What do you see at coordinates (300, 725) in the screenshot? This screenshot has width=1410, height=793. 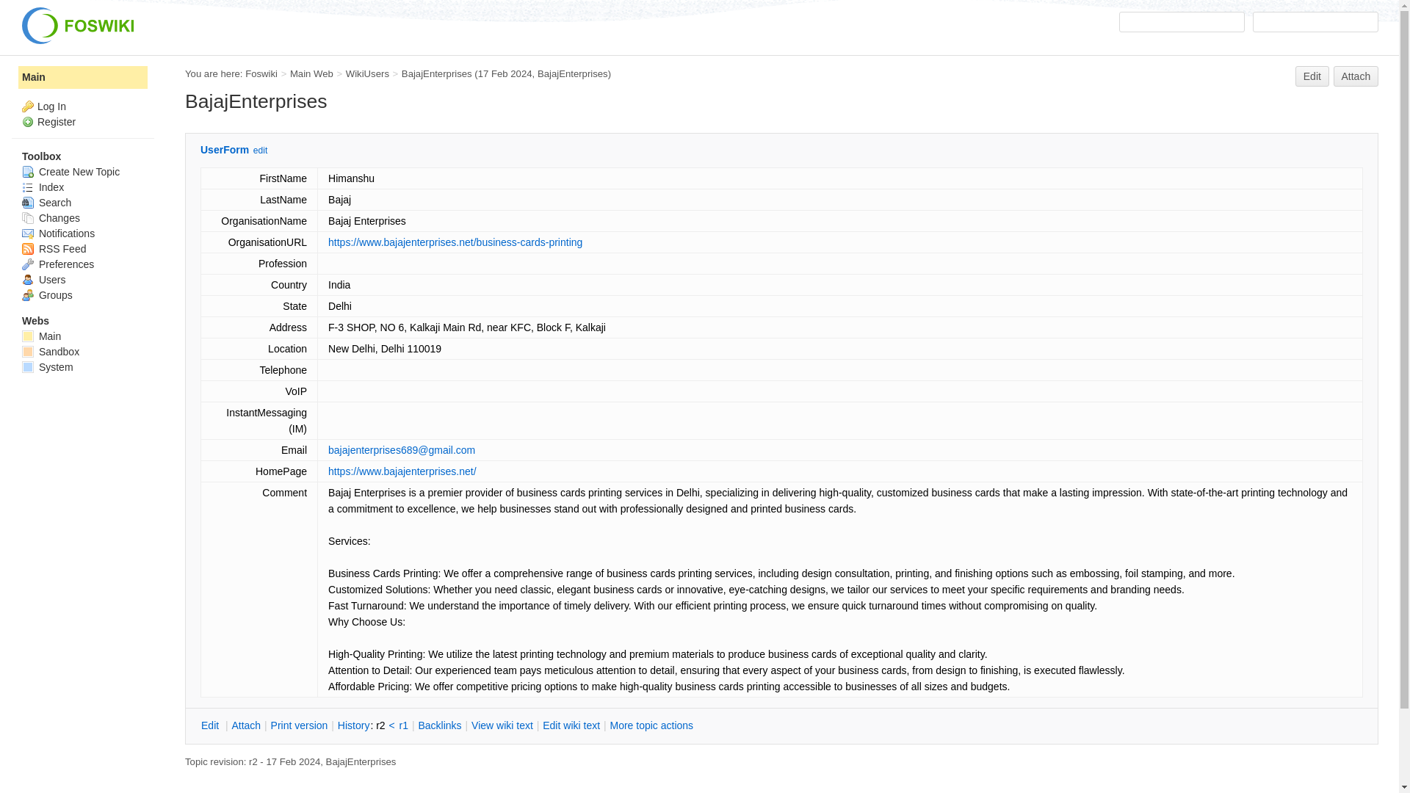 I see `Printable version of this topic` at bounding box center [300, 725].